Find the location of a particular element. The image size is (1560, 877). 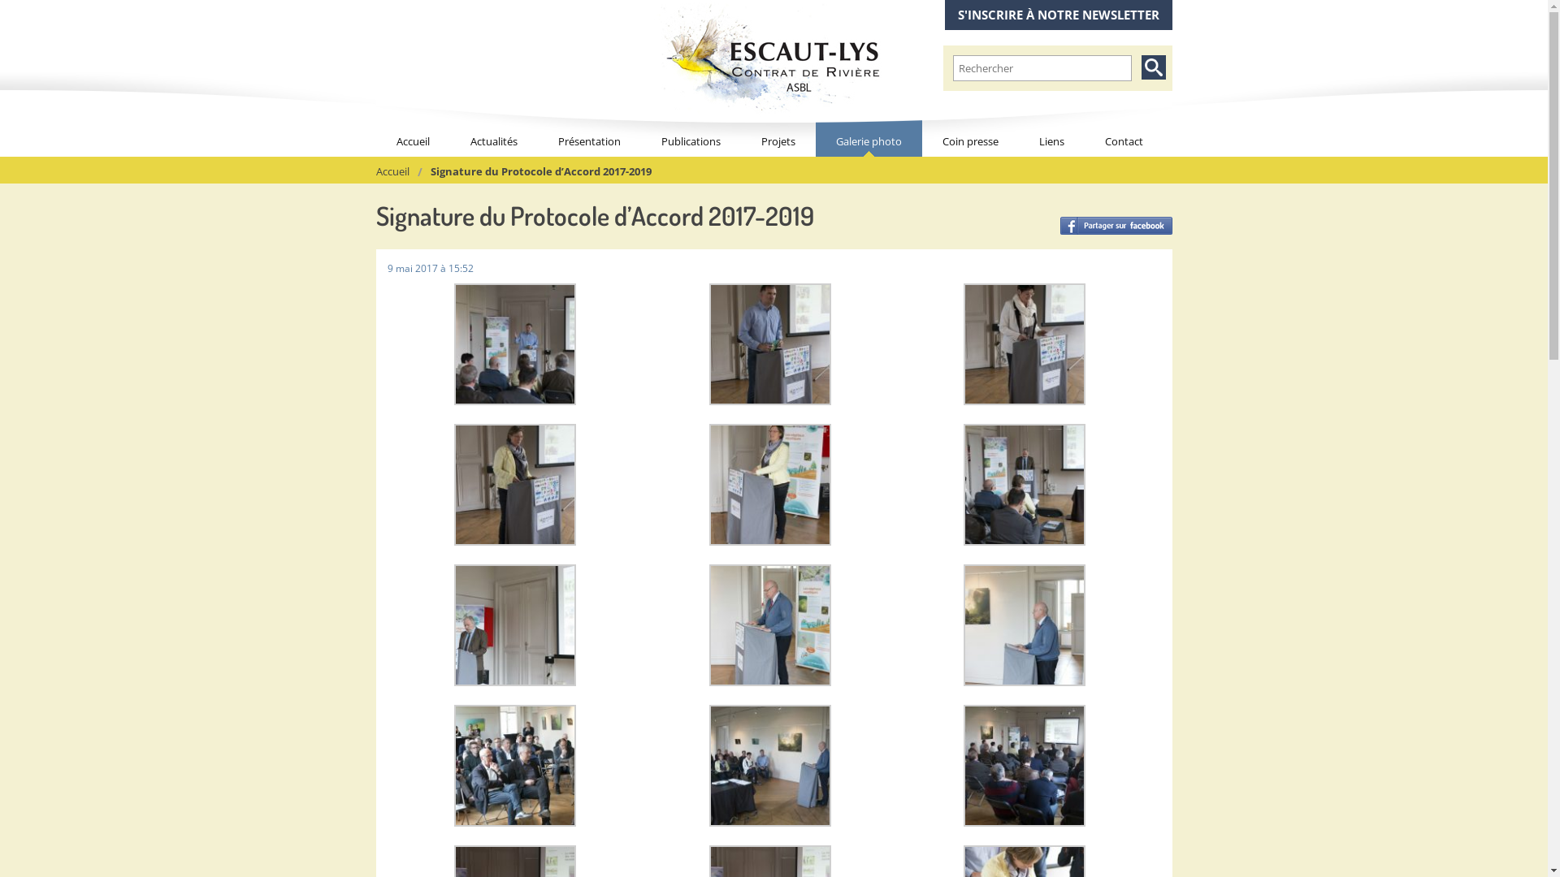

Galerie photo is located at coordinates (869, 130).